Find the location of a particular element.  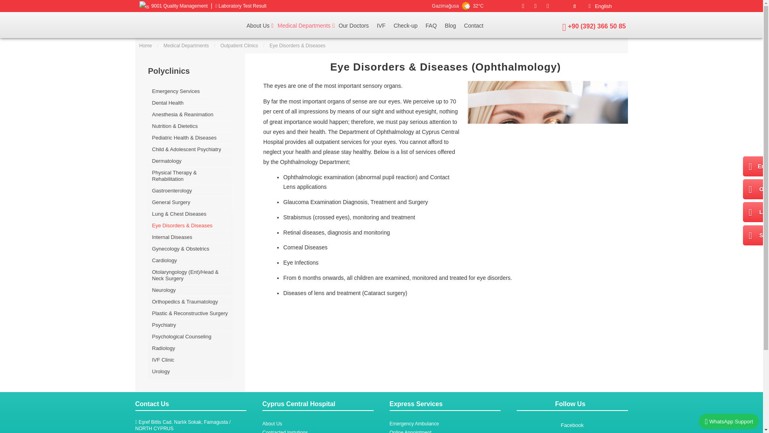

Medical Departments is located at coordinates (304, 26).